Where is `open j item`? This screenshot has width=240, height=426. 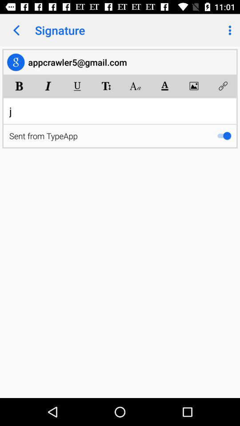
open j item is located at coordinates (120, 111).